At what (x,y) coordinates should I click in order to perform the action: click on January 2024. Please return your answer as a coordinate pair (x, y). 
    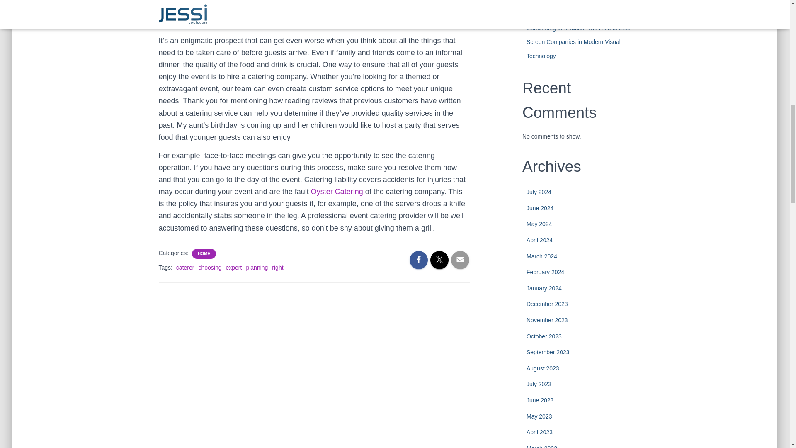
    Looking at the image, I should click on (544, 288).